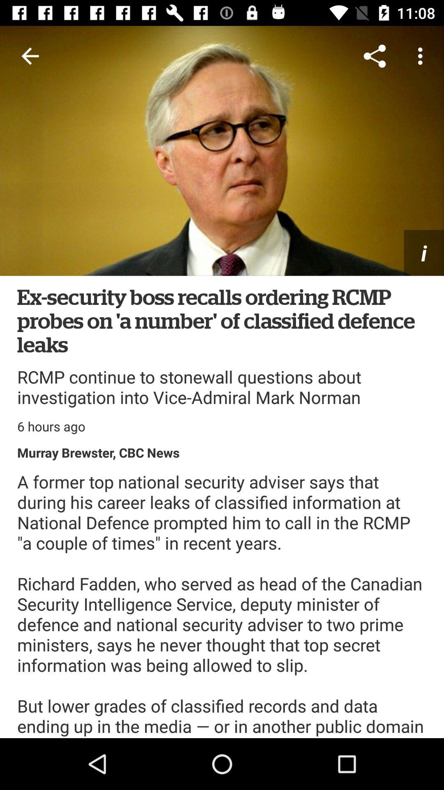  Describe the element at coordinates (99, 453) in the screenshot. I see `jump until the murray brewster cbc icon` at that location.